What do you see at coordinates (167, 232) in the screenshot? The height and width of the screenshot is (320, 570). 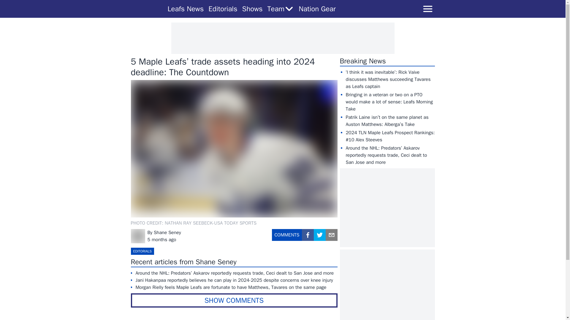 I see `Shane Seney` at bounding box center [167, 232].